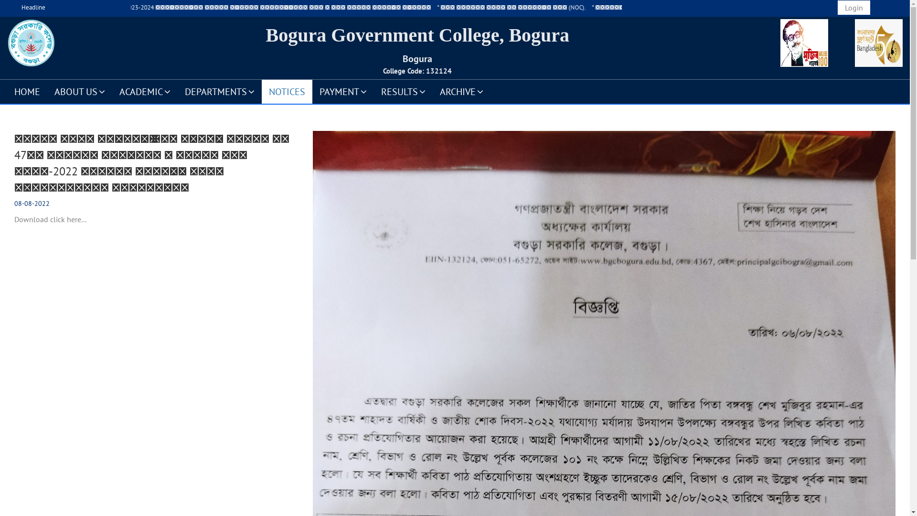 This screenshot has width=917, height=516. I want to click on Login, so click(854, 8).